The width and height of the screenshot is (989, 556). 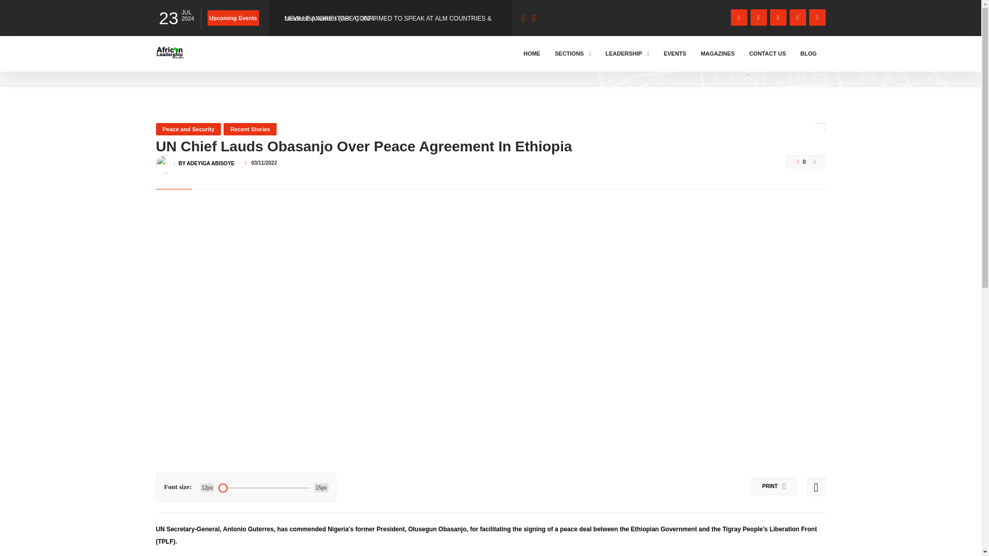 I want to click on LEADERSHIP, so click(x=627, y=54).